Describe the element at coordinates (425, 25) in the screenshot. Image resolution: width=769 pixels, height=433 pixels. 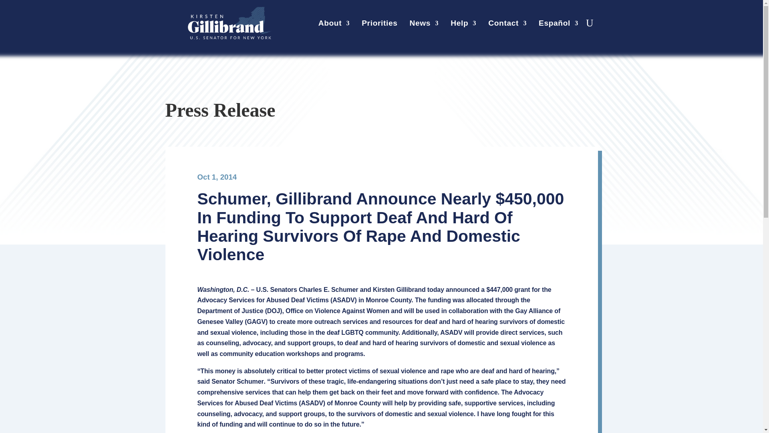
I see `News` at that location.